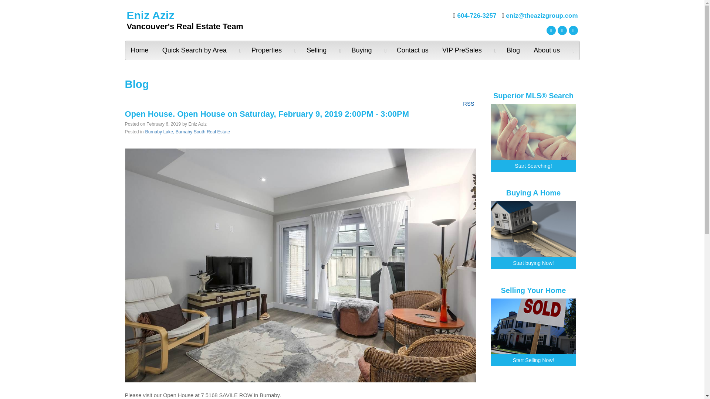  What do you see at coordinates (413, 50) in the screenshot?
I see `Contact us` at bounding box center [413, 50].